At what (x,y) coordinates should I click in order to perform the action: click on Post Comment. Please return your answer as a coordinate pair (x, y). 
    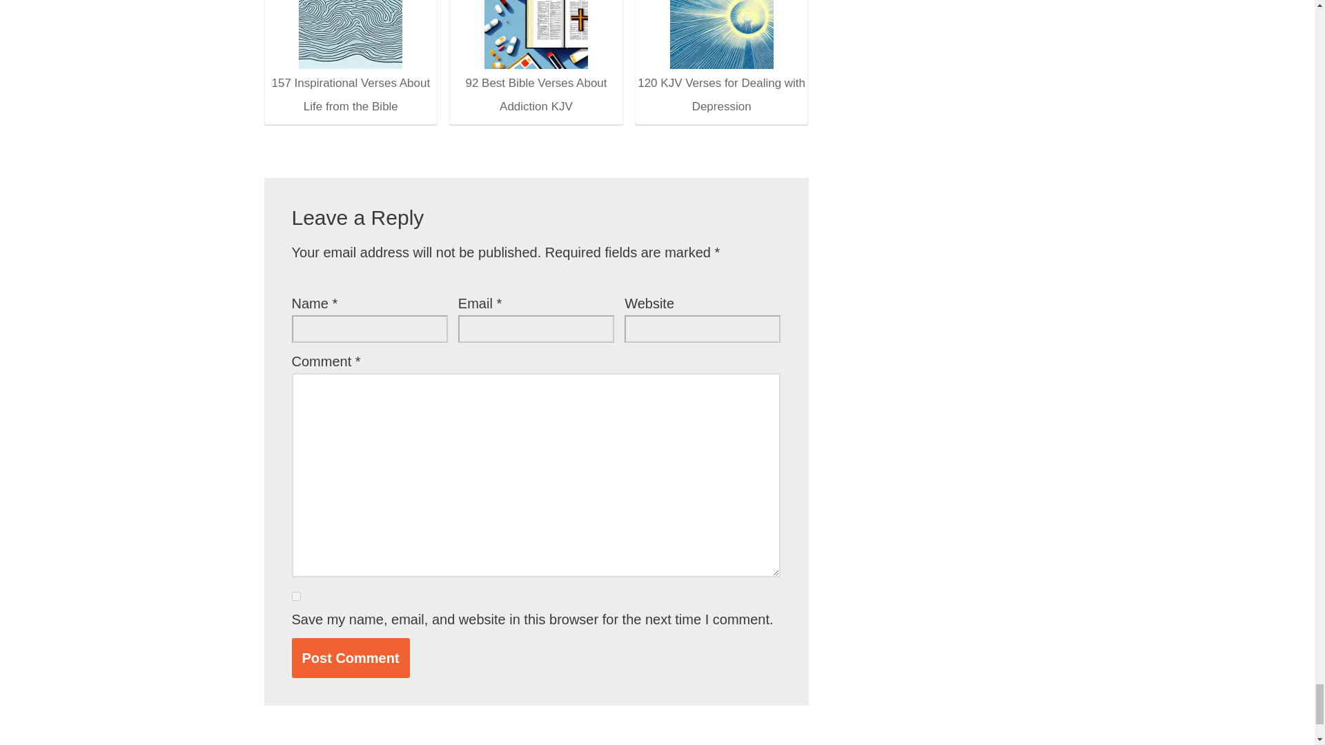
    Looking at the image, I should click on (351, 657).